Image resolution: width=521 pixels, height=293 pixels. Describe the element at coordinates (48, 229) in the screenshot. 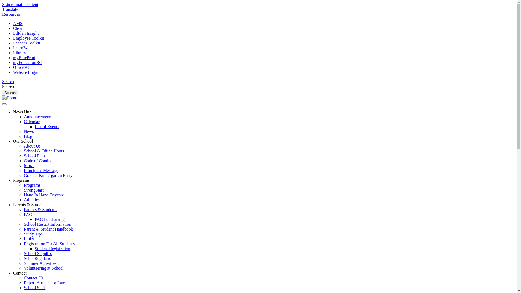

I see `Parent & Student Handbook` at that location.